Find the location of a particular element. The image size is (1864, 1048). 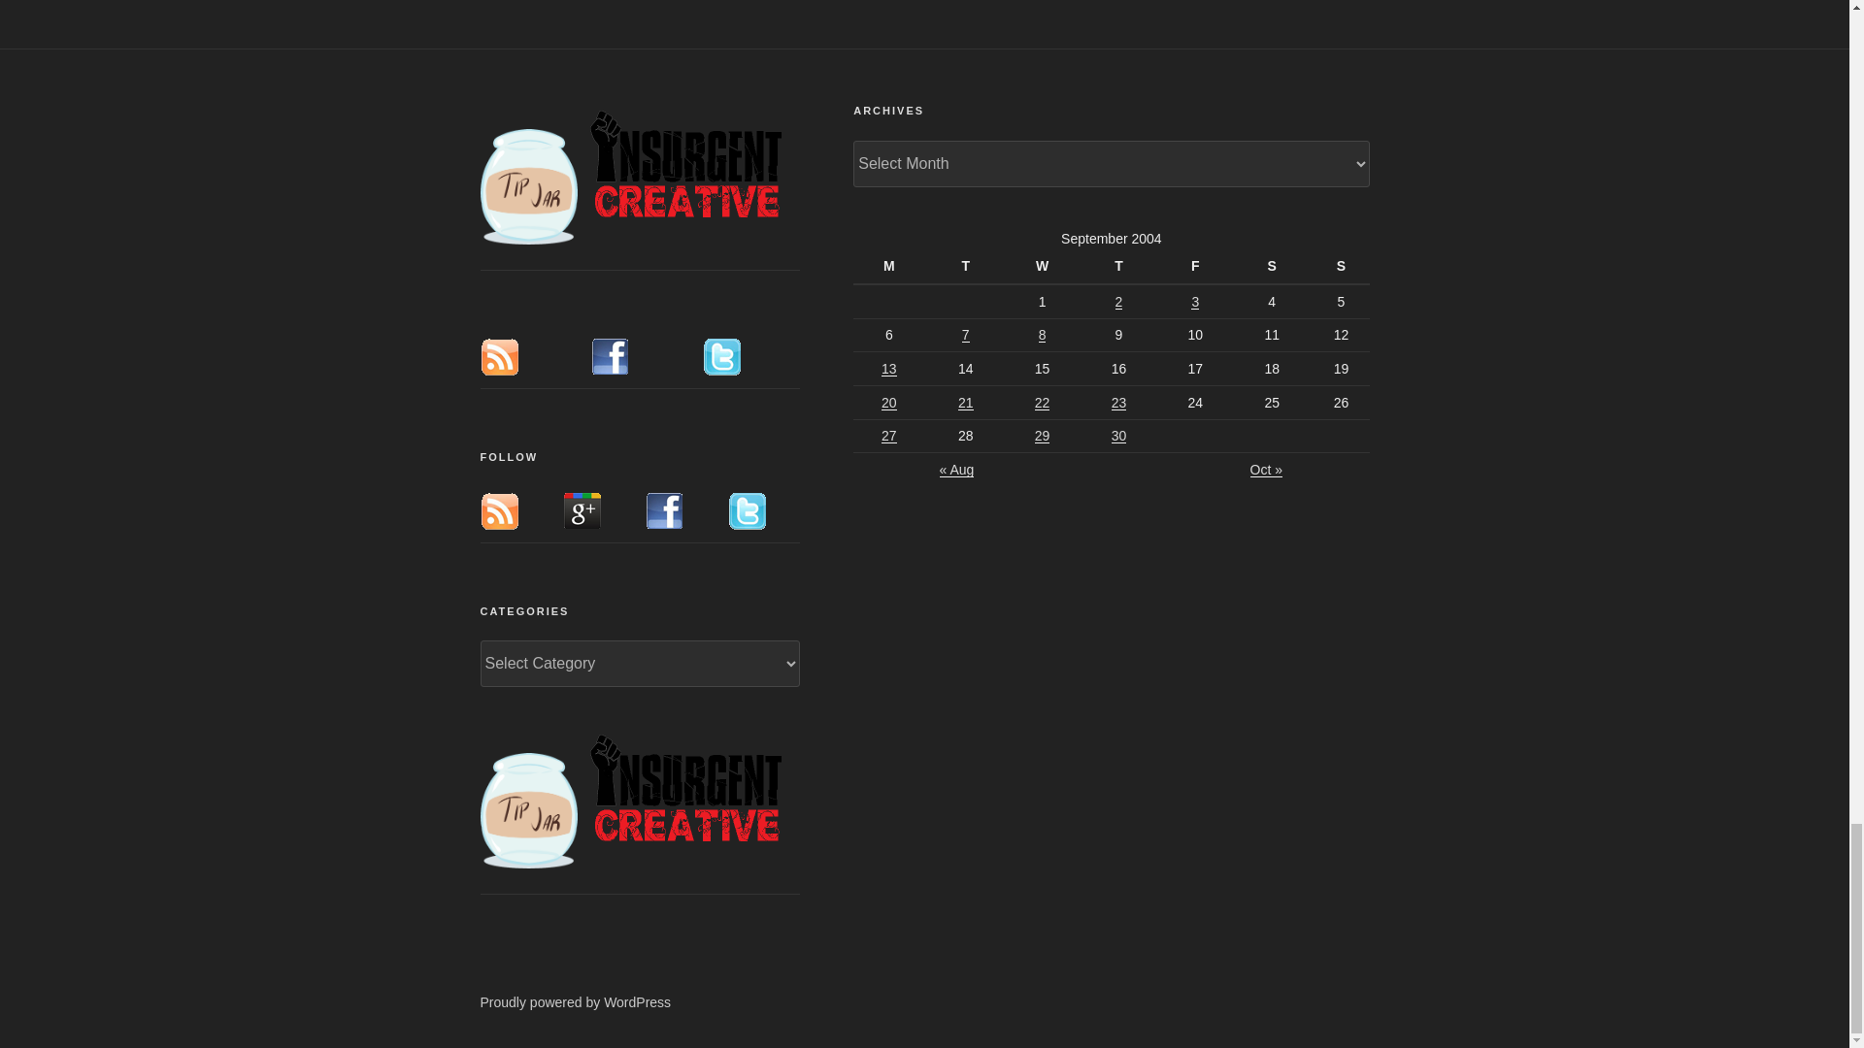

Tuesday is located at coordinates (968, 266).